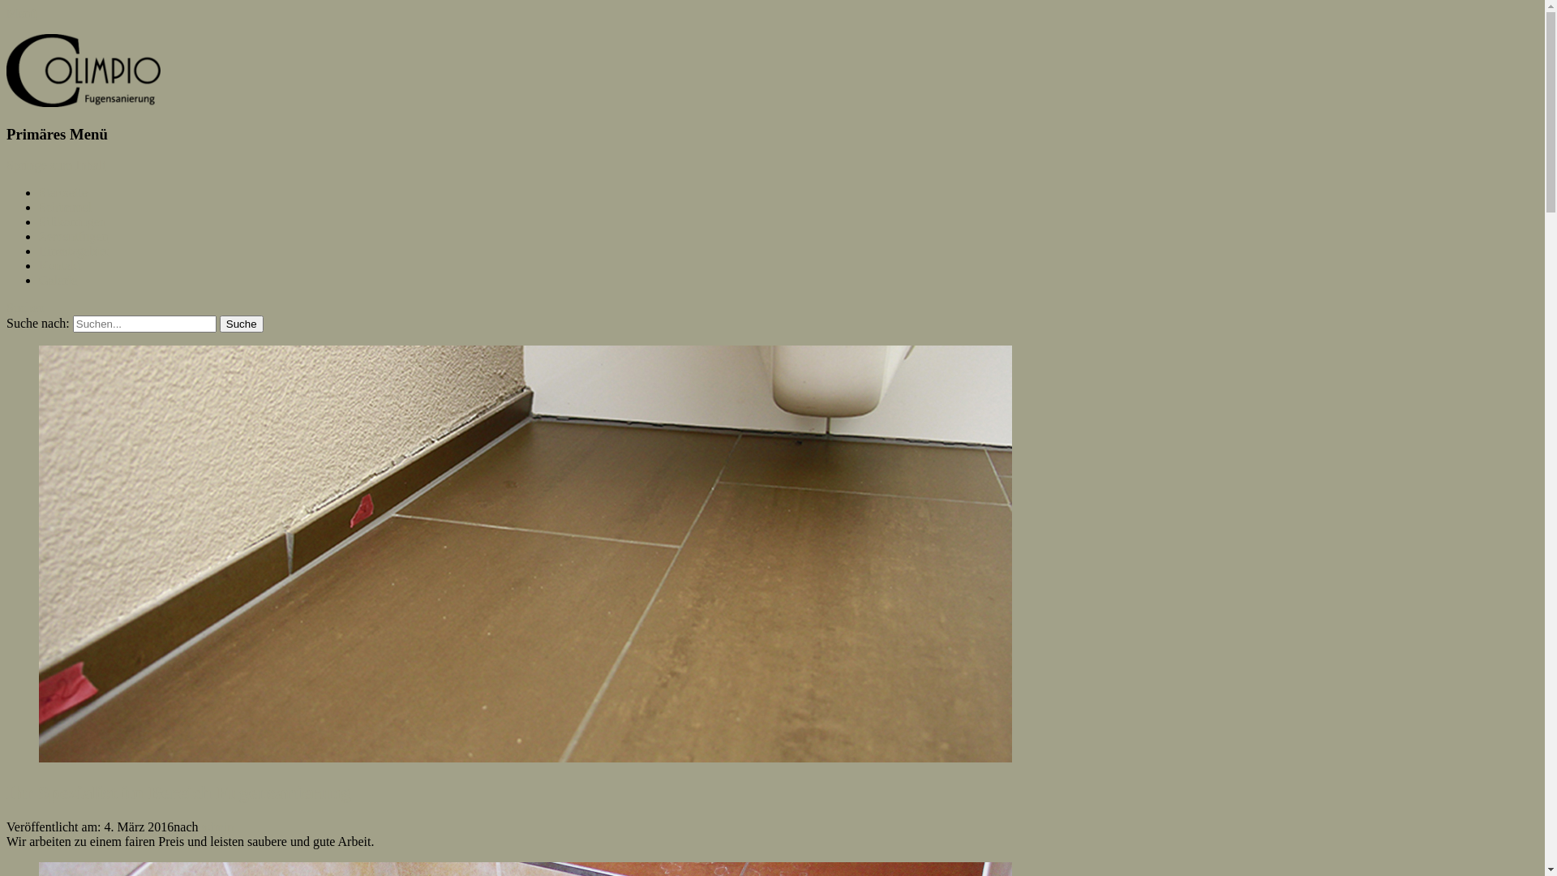 This screenshot has height=876, width=1557. Describe the element at coordinates (144, 324) in the screenshot. I see `Suche nach:` at that location.